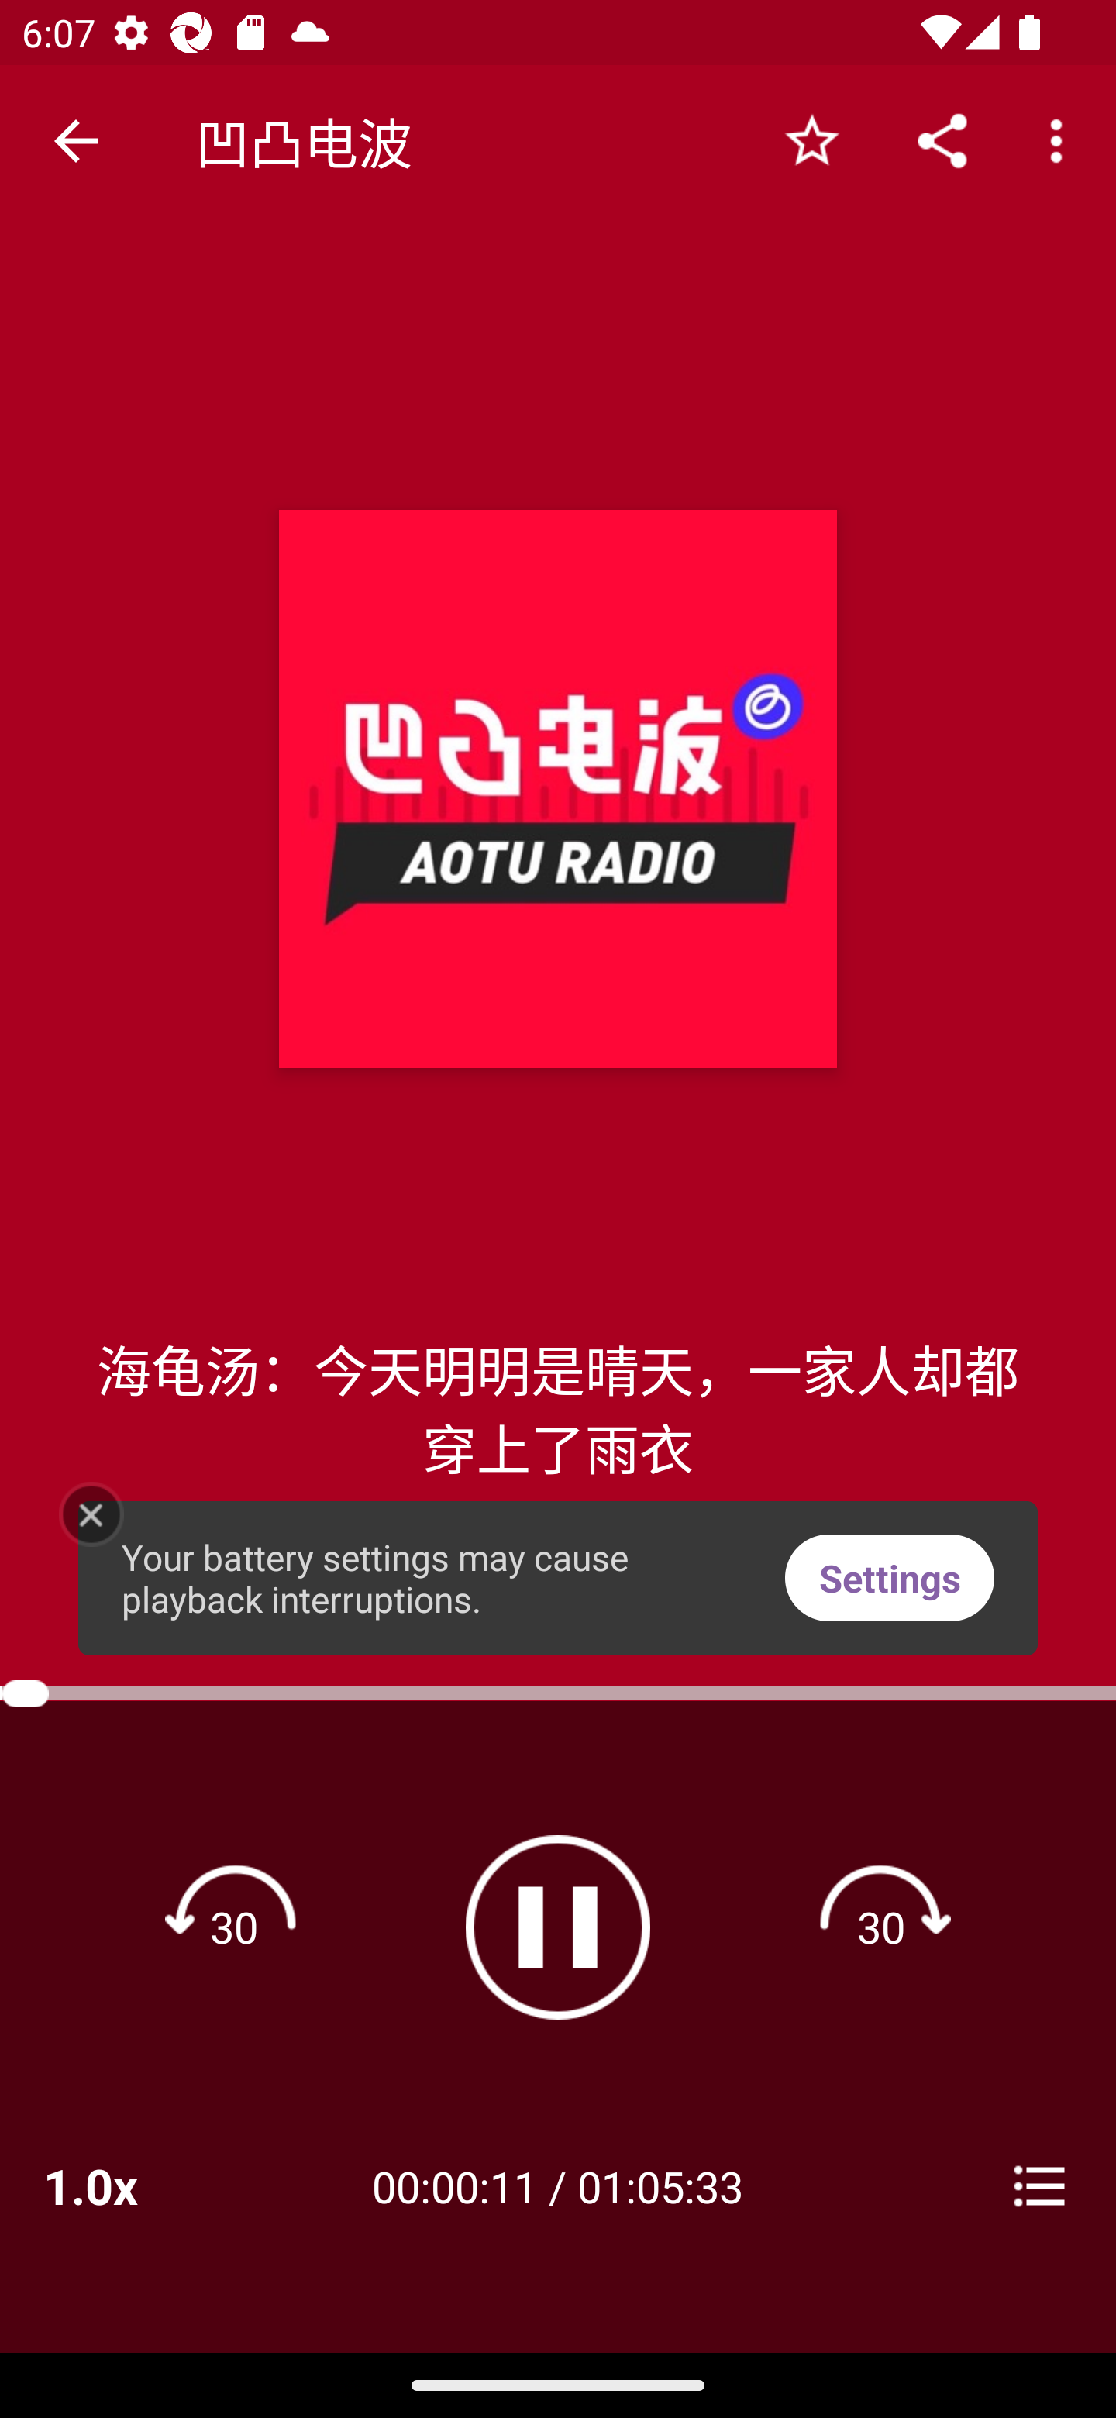 This screenshot has height=2418, width=1116. What do you see at coordinates (660, 2185) in the screenshot?
I see `01:05:33` at bounding box center [660, 2185].